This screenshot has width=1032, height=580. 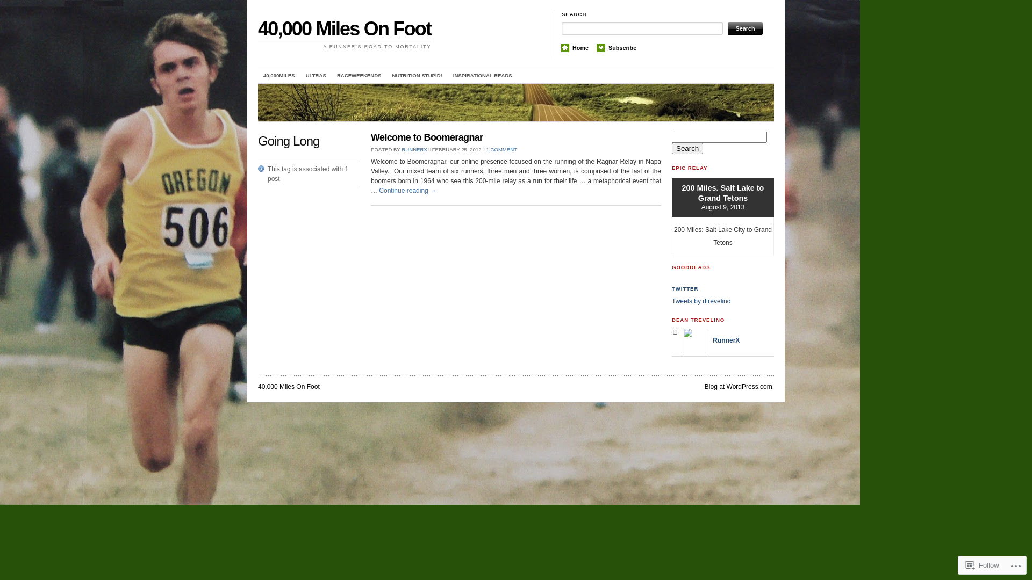 I want to click on RACEWEEKENDS, so click(x=359, y=76).